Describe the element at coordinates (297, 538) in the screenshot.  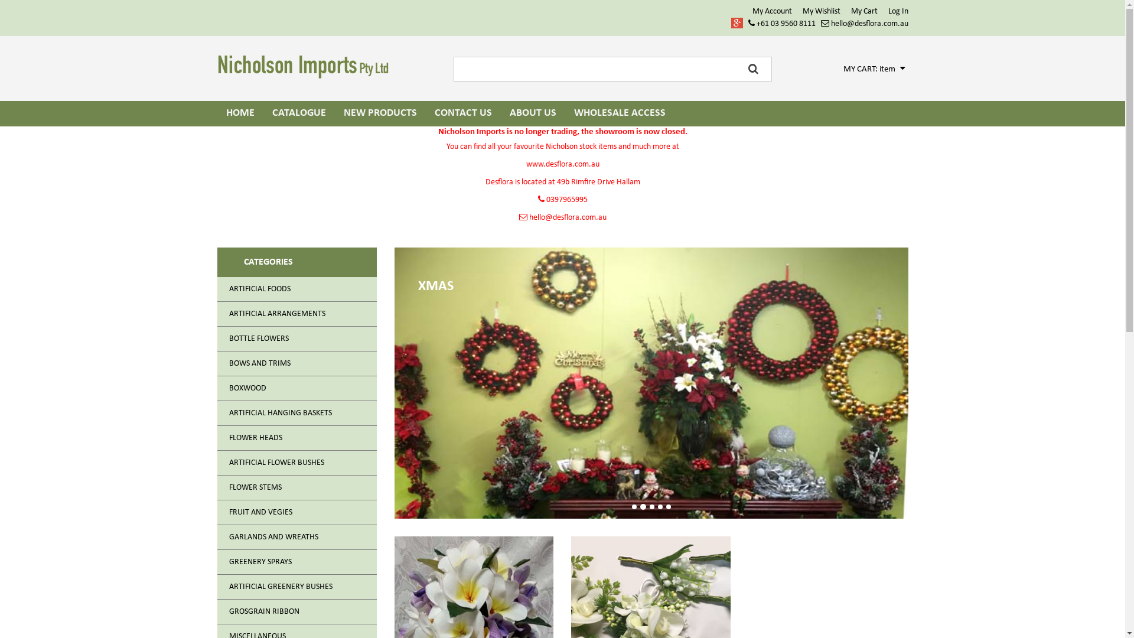
I see `GARLANDS AND WREATHS` at that location.